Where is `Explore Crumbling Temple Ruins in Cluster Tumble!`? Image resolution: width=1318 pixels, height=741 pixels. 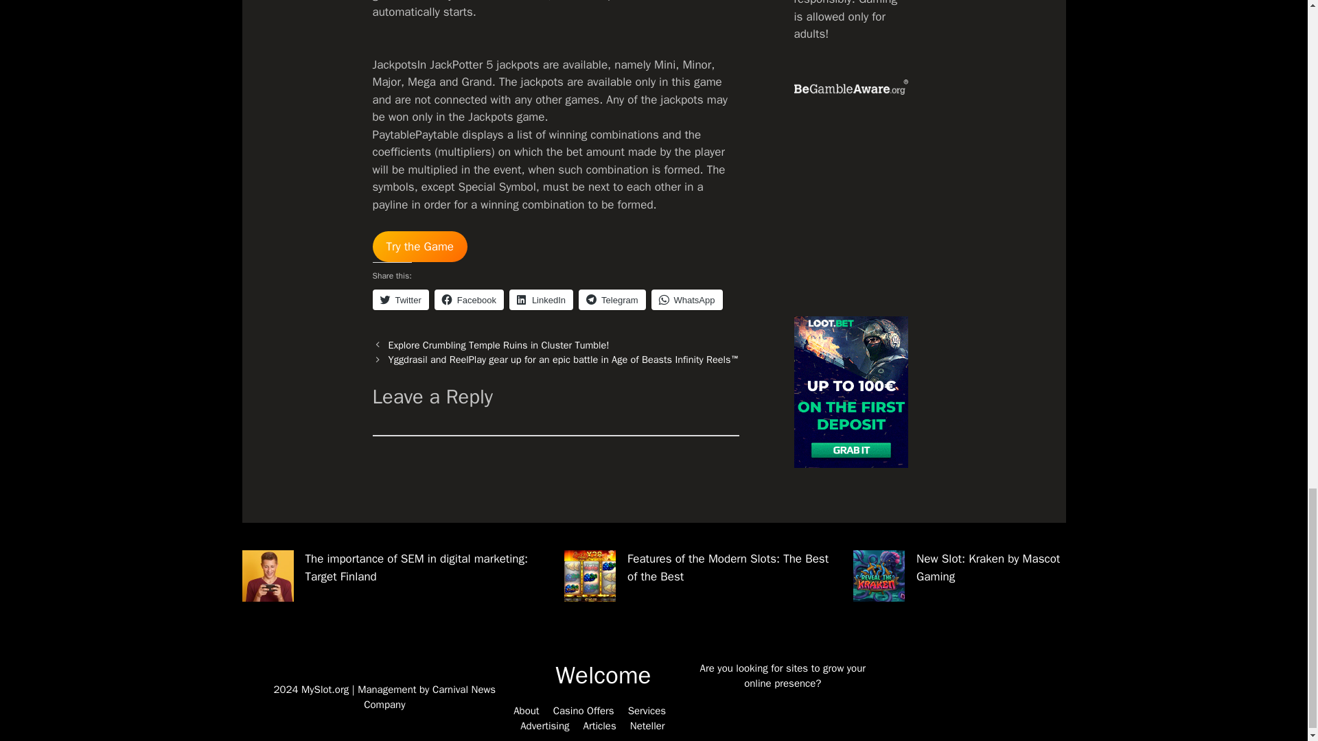
Explore Crumbling Temple Ruins in Cluster Tumble! is located at coordinates (498, 344).